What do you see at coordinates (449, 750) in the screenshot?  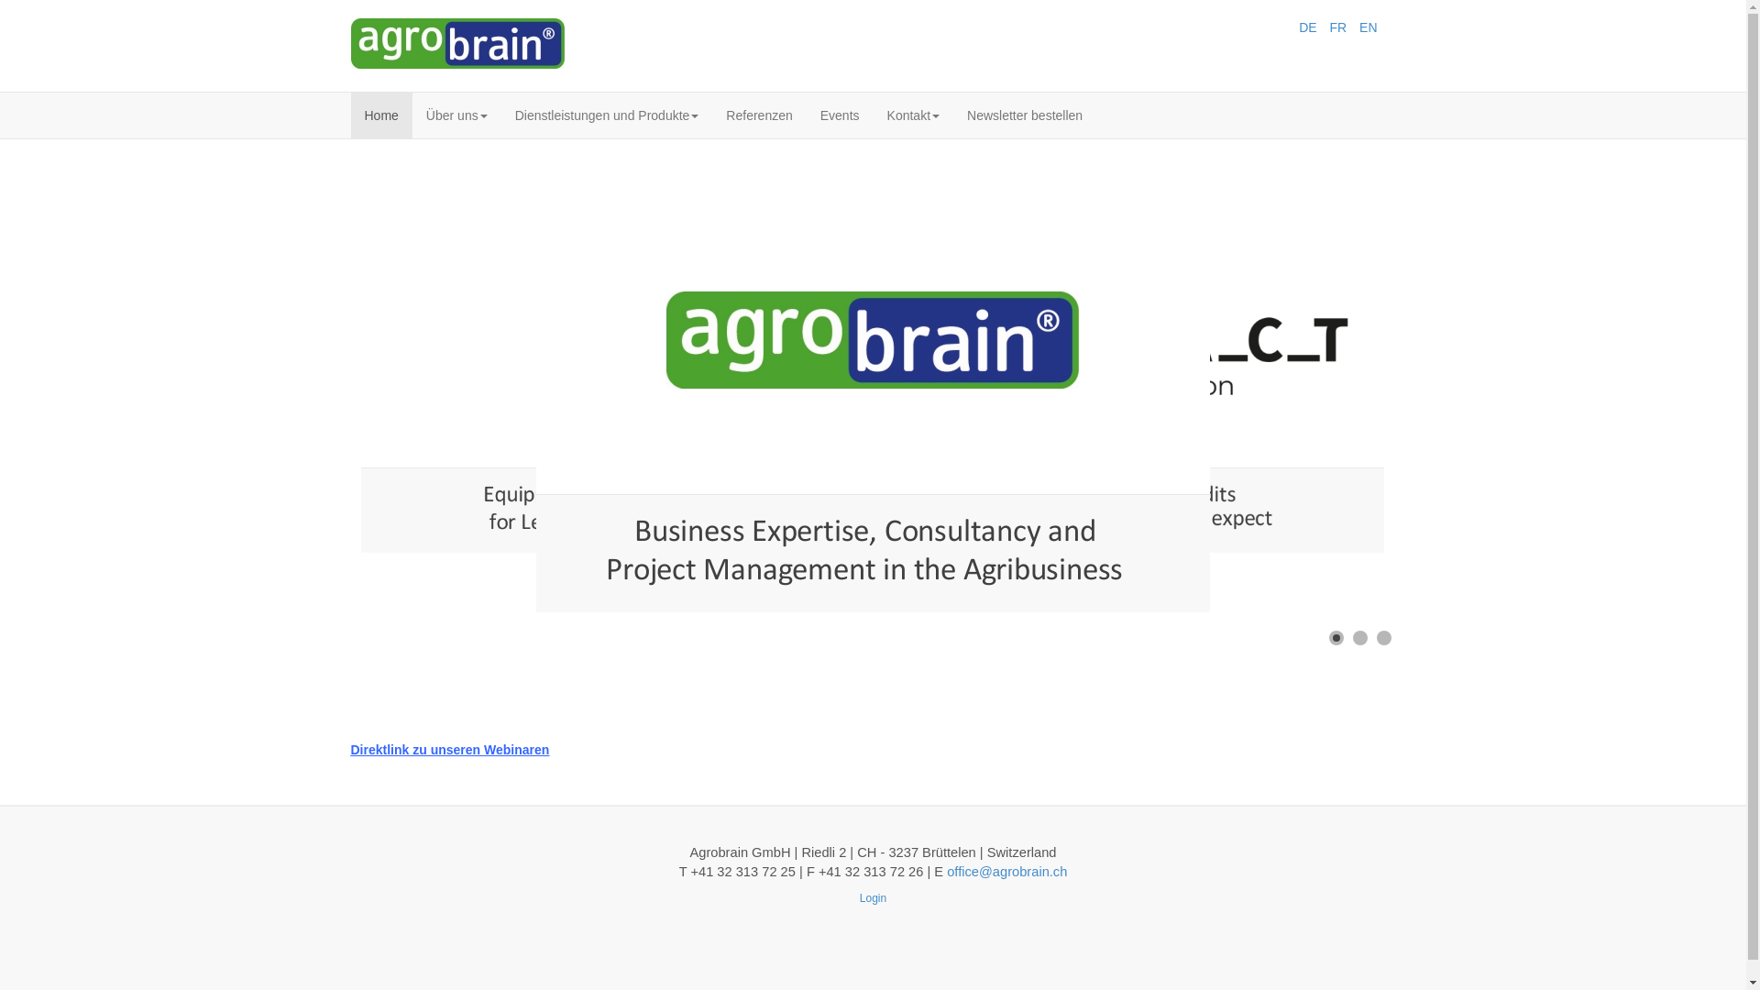 I see `Direktlink zu unseren Webinaren` at bounding box center [449, 750].